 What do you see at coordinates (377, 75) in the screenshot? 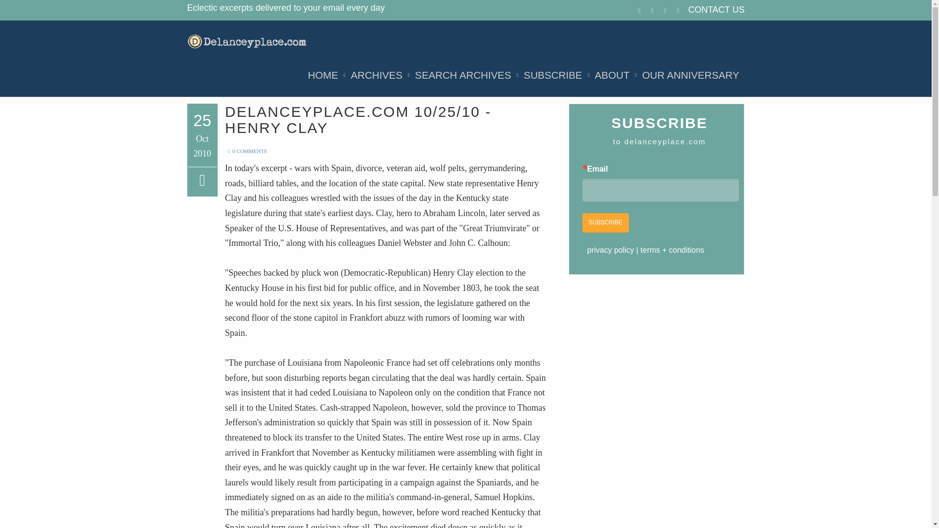
I see `ARCHIVES` at bounding box center [377, 75].